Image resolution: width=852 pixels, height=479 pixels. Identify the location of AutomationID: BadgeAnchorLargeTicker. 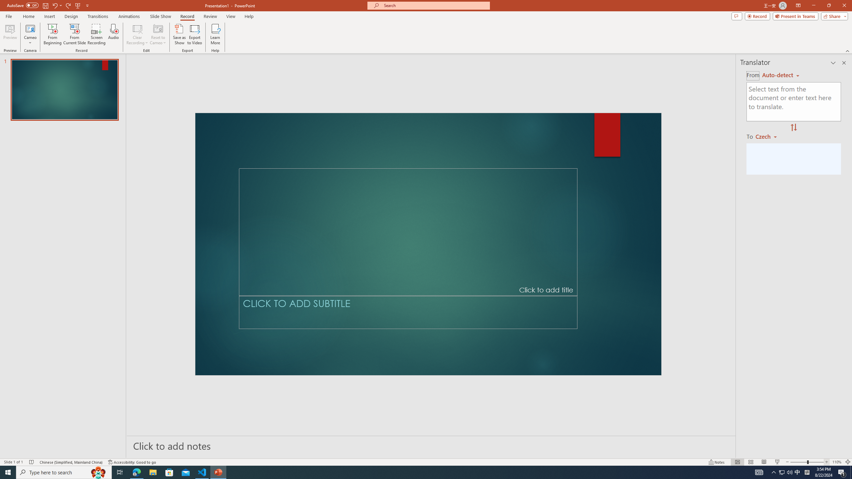
(15, 468).